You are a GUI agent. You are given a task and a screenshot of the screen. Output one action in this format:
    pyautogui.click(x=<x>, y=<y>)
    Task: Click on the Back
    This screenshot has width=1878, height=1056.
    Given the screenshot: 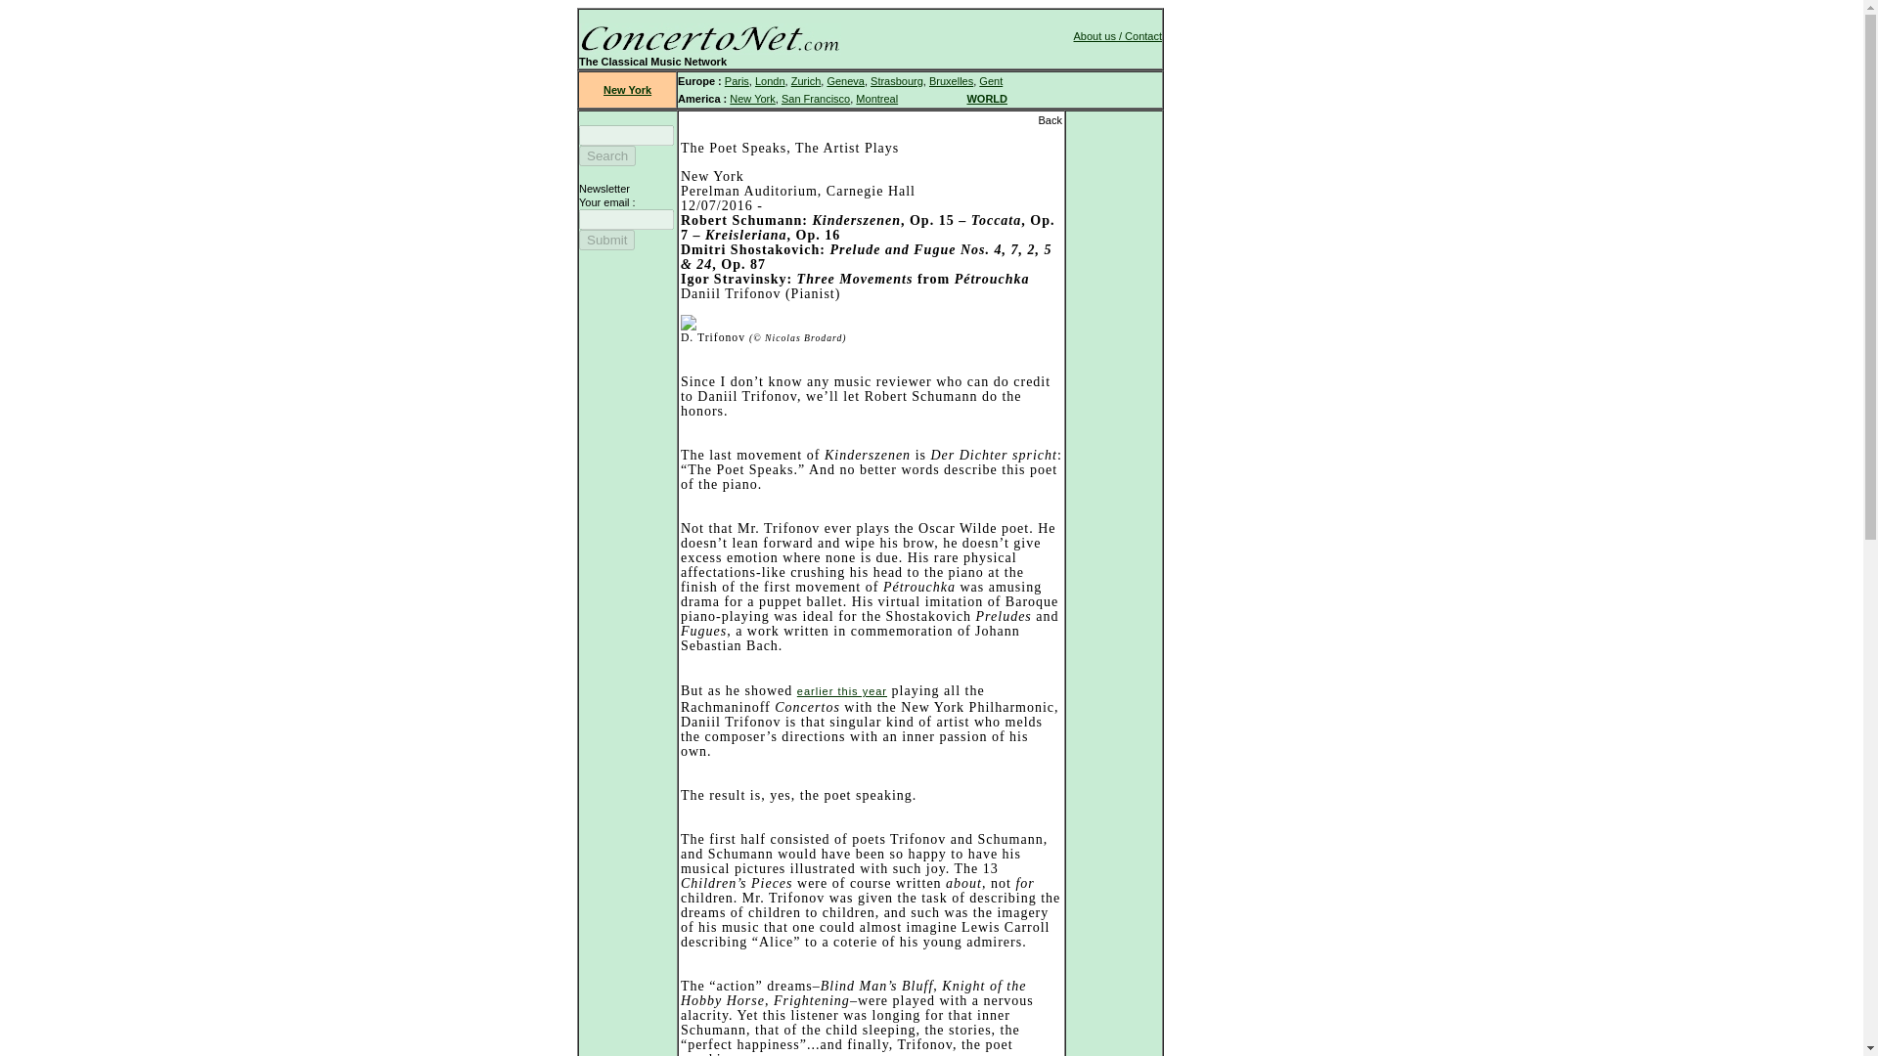 What is the action you would take?
    pyautogui.click(x=1051, y=119)
    